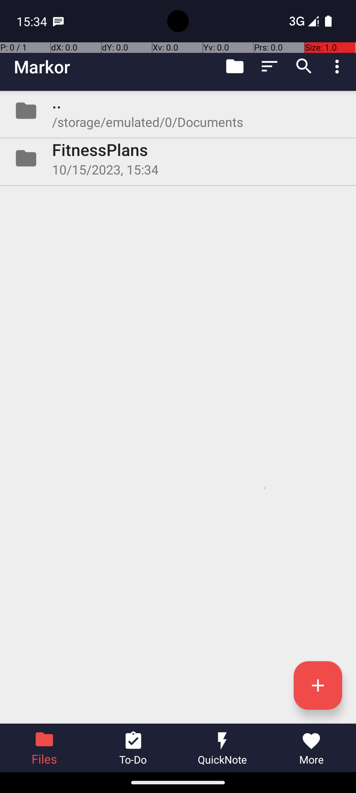  I want to click on Folder FitnessPlans 10/15/2023, 15:34, so click(178, 158).